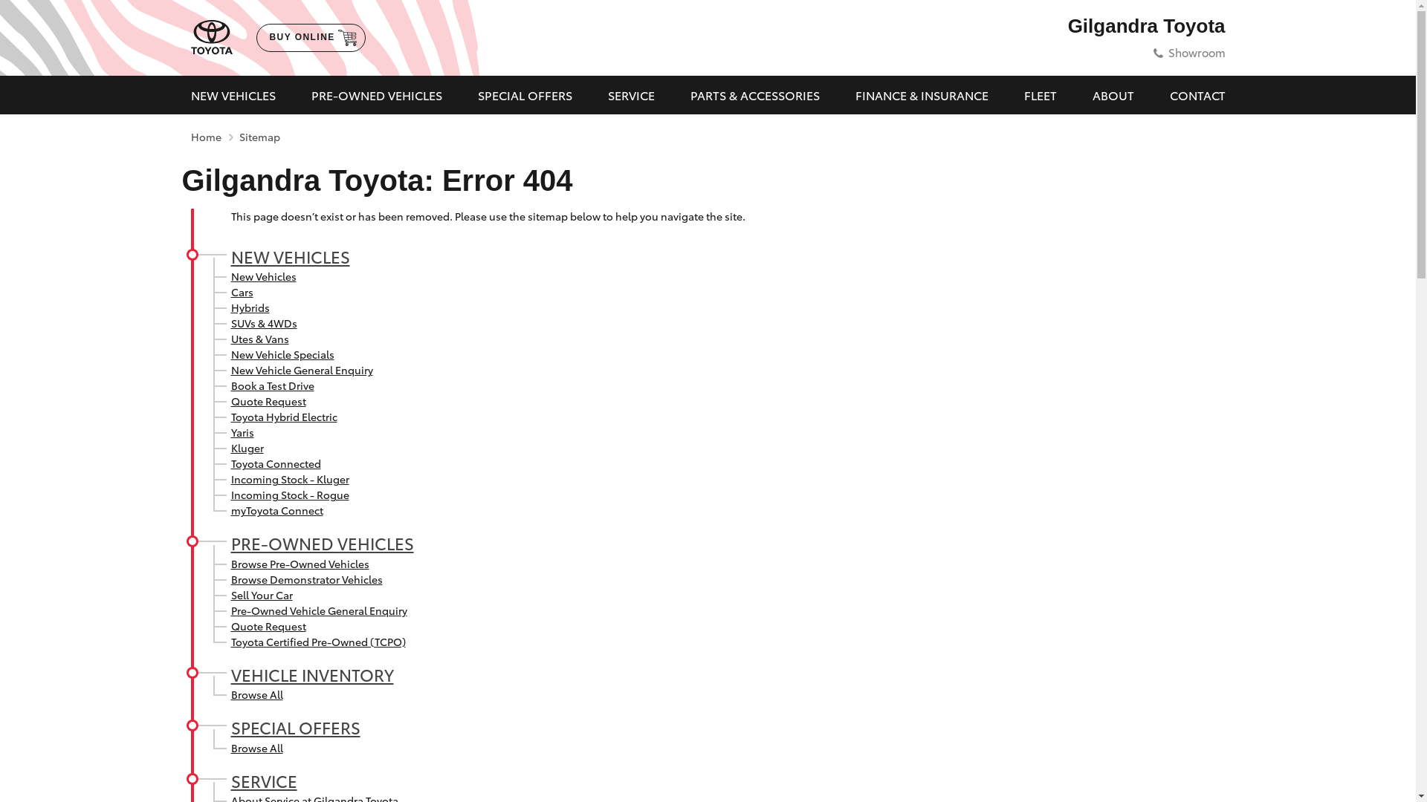  I want to click on Browse All, so click(256, 694).